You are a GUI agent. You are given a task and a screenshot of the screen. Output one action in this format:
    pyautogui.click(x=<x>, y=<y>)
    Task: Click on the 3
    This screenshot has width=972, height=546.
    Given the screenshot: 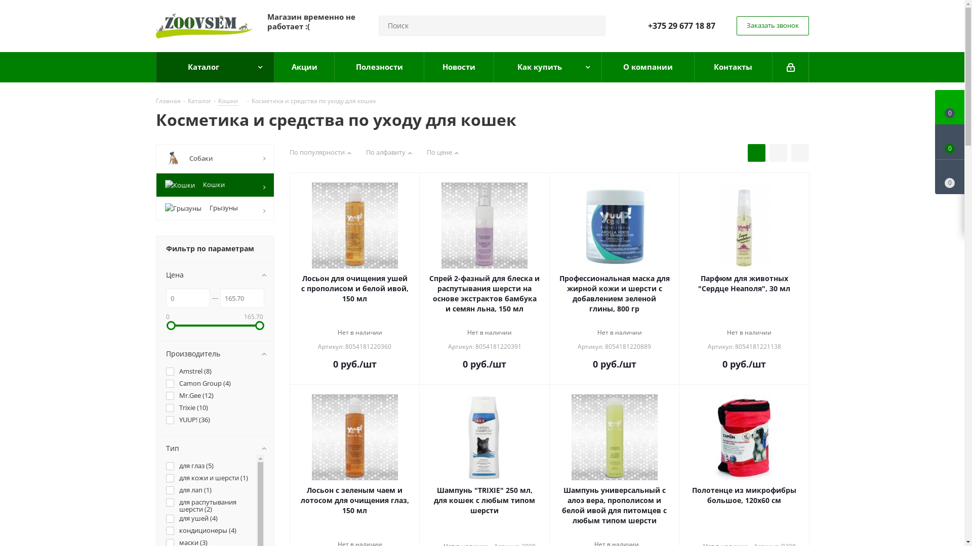 What is the action you would take?
    pyautogui.click(x=615, y=532)
    